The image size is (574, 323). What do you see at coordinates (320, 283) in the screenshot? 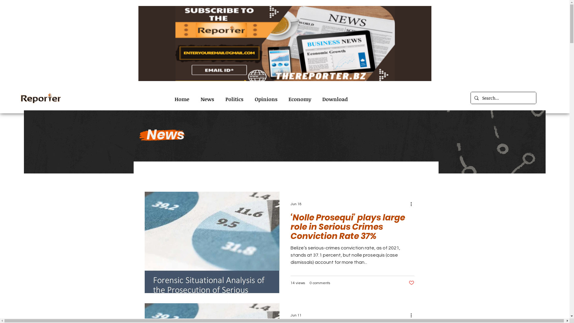
I see `0 comments` at bounding box center [320, 283].